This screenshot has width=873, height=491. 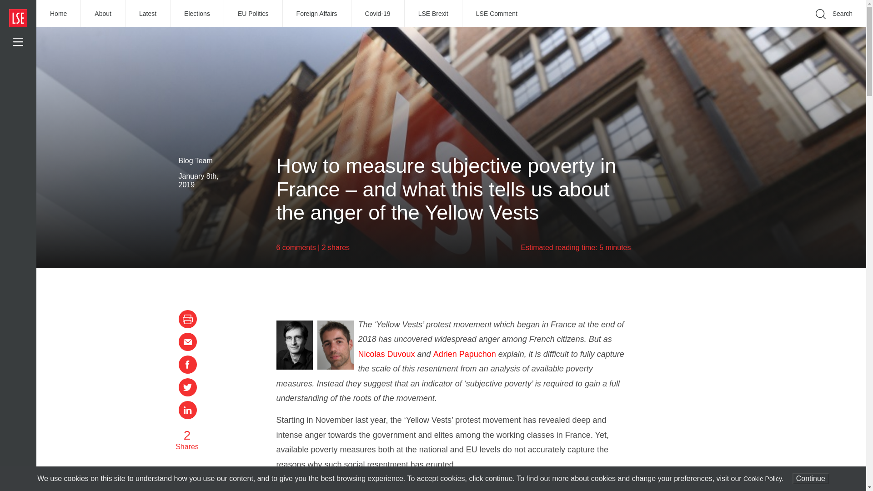 I want to click on Latest, so click(x=148, y=14).